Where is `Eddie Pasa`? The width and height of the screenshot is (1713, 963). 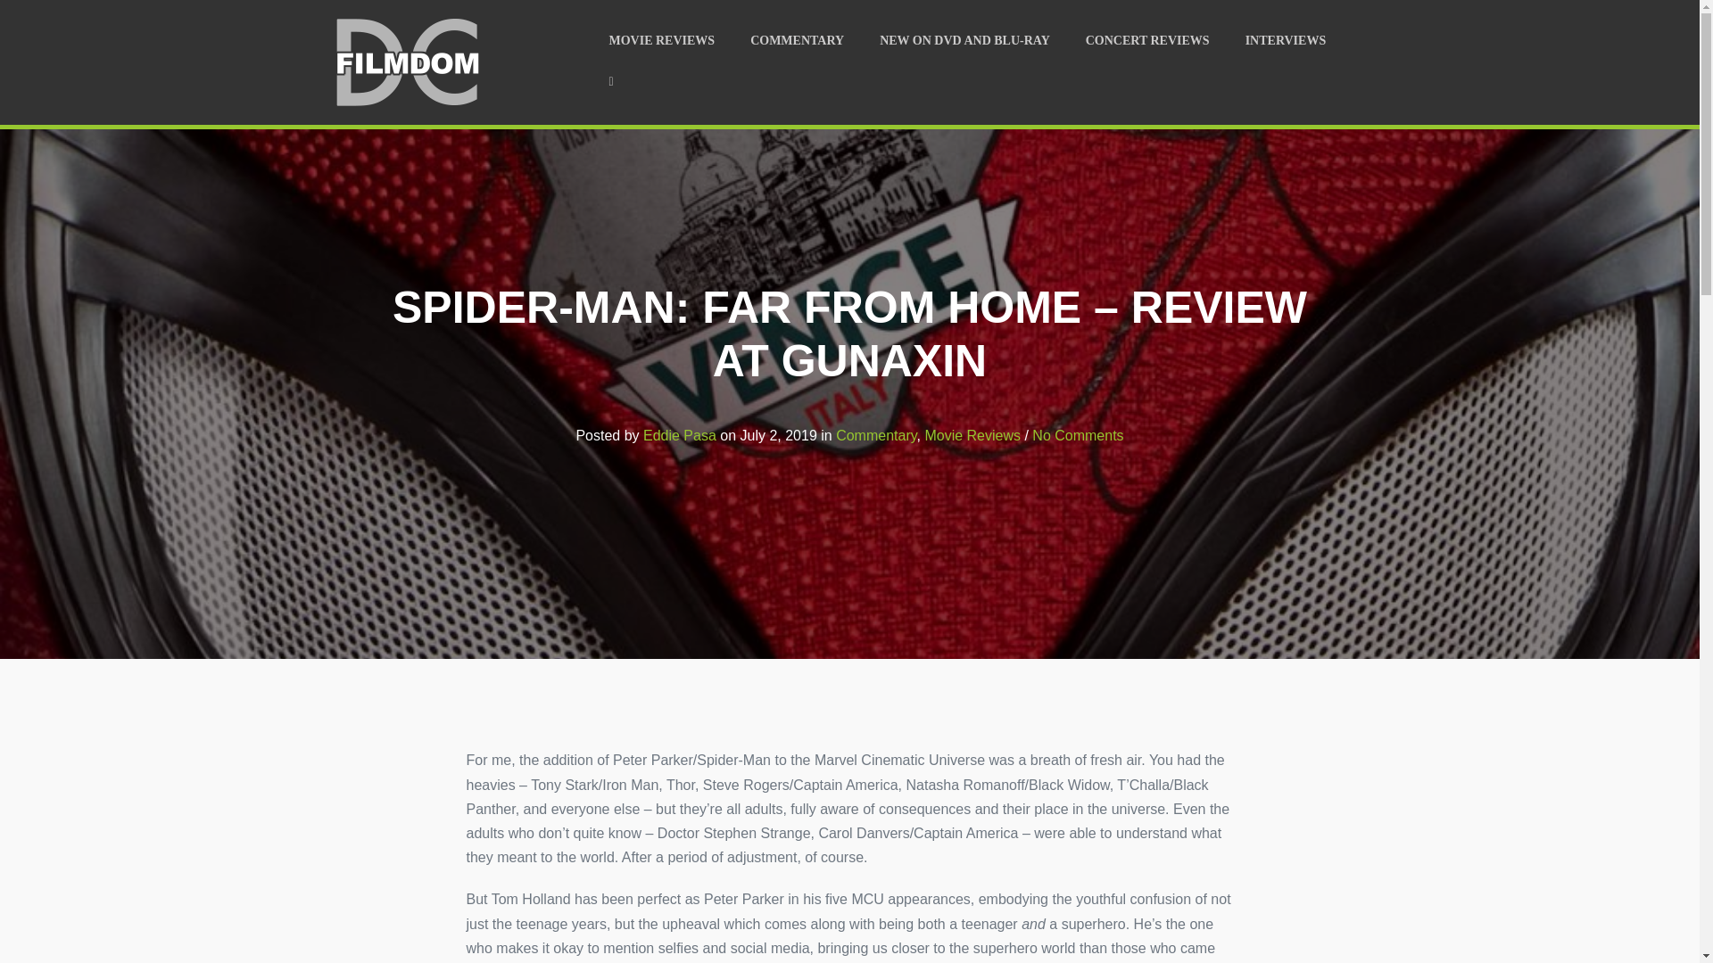
Eddie Pasa is located at coordinates (680, 435).